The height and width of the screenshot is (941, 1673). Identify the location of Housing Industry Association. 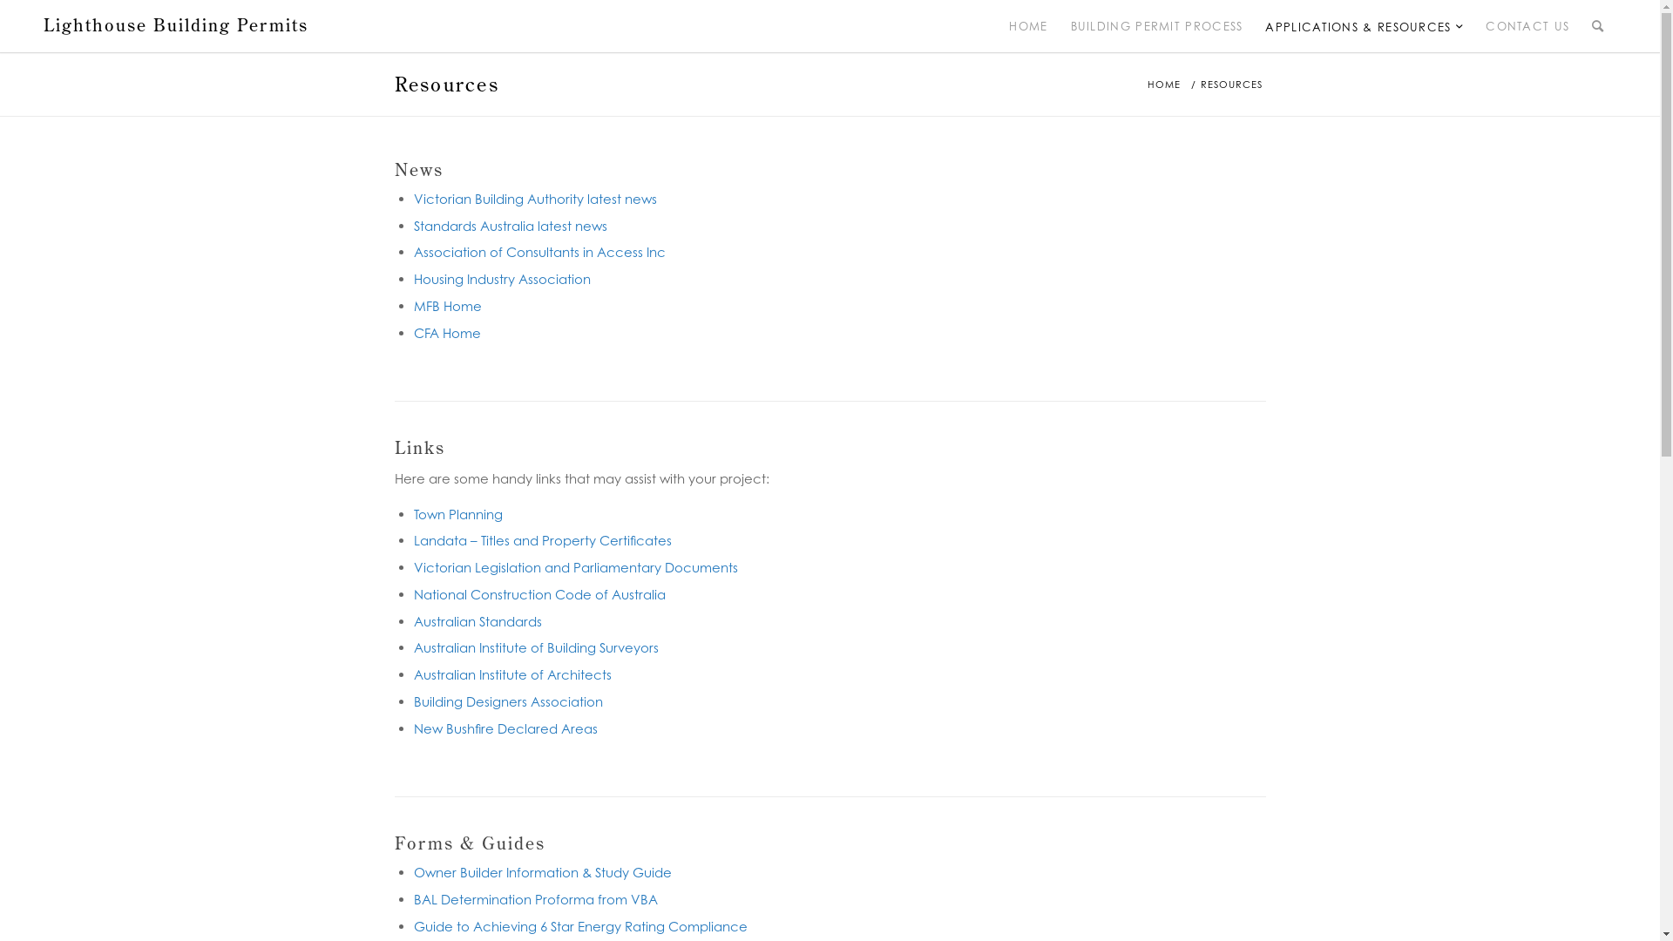
(502, 279).